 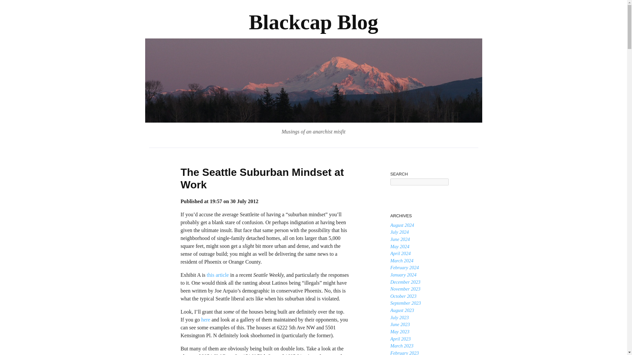 What do you see at coordinates (313, 22) in the screenshot?
I see `Blackcap Blog` at bounding box center [313, 22].